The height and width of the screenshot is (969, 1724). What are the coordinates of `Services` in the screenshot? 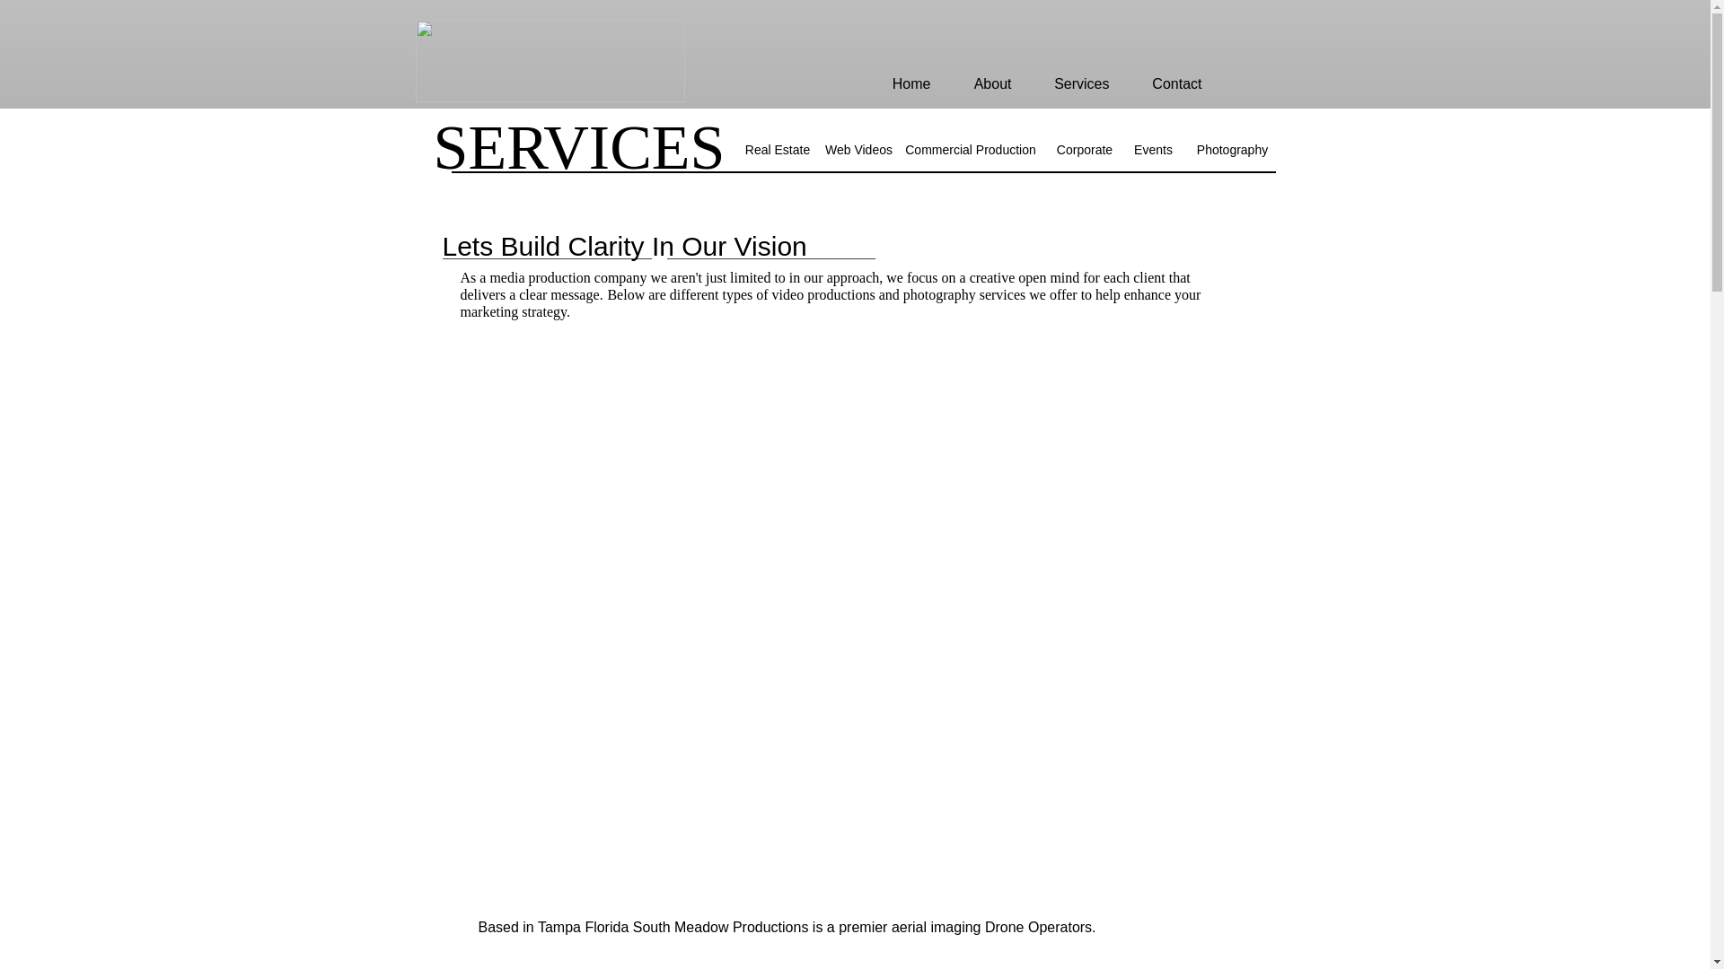 It's located at (1074, 83).